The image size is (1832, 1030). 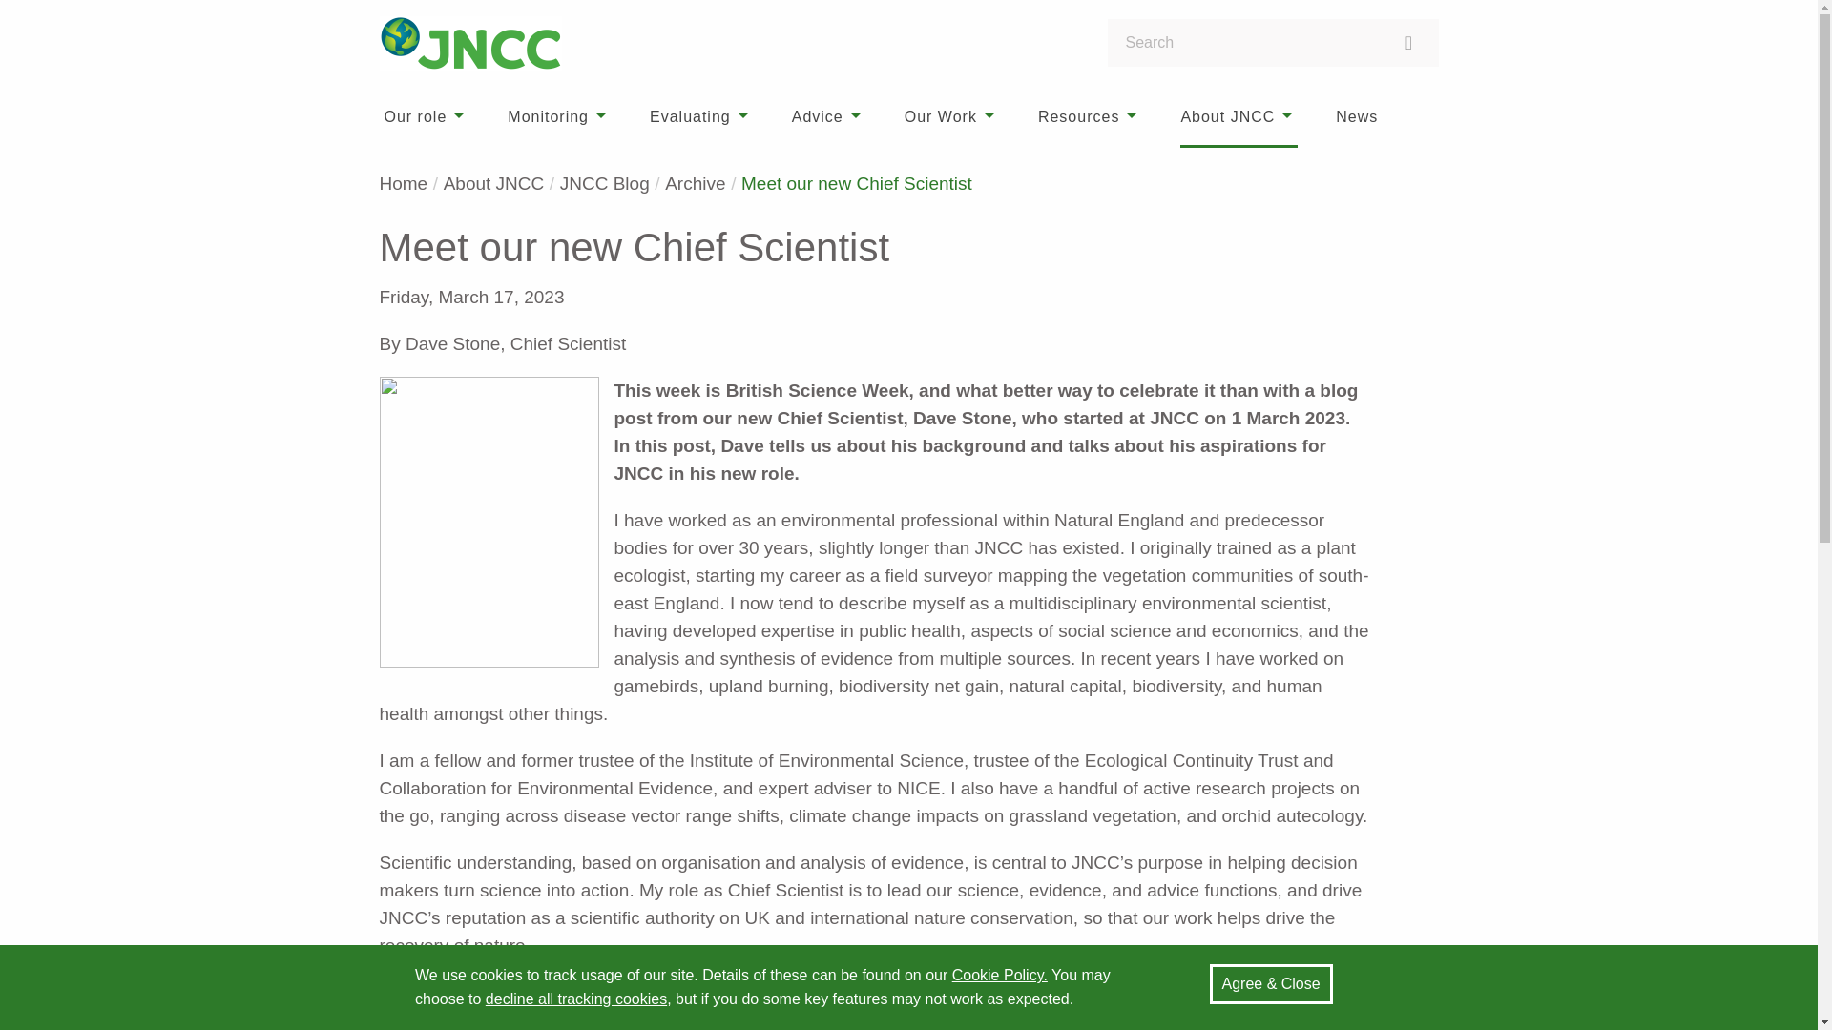 What do you see at coordinates (426, 116) in the screenshot?
I see `Our role` at bounding box center [426, 116].